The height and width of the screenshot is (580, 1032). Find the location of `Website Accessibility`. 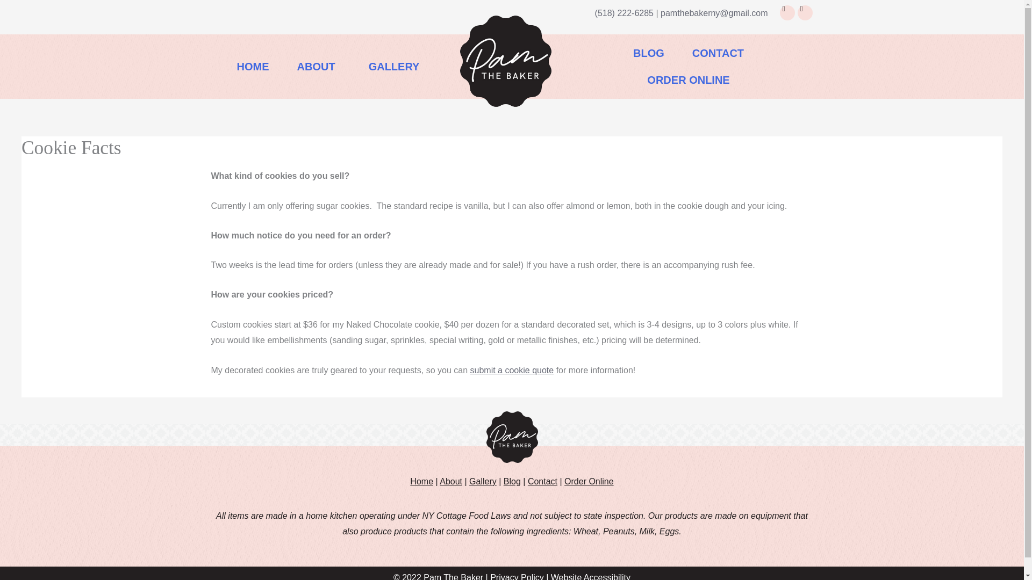

Website Accessibility is located at coordinates (591, 577).